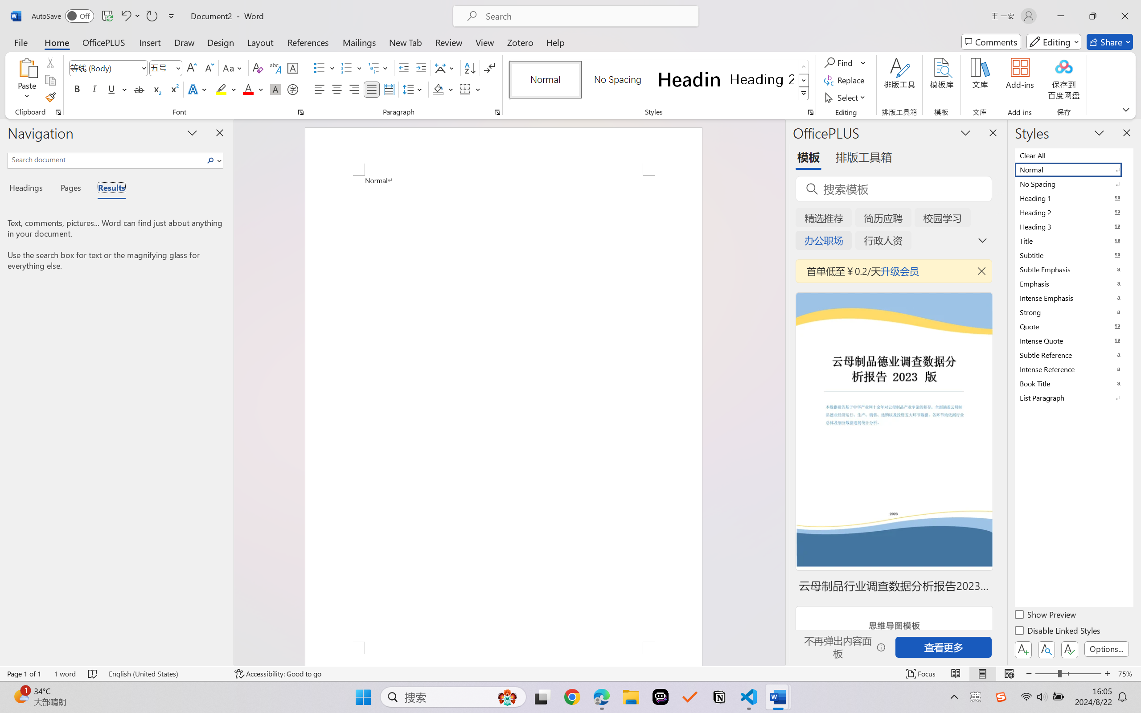  Describe the element at coordinates (449, 42) in the screenshot. I see `Review` at that location.